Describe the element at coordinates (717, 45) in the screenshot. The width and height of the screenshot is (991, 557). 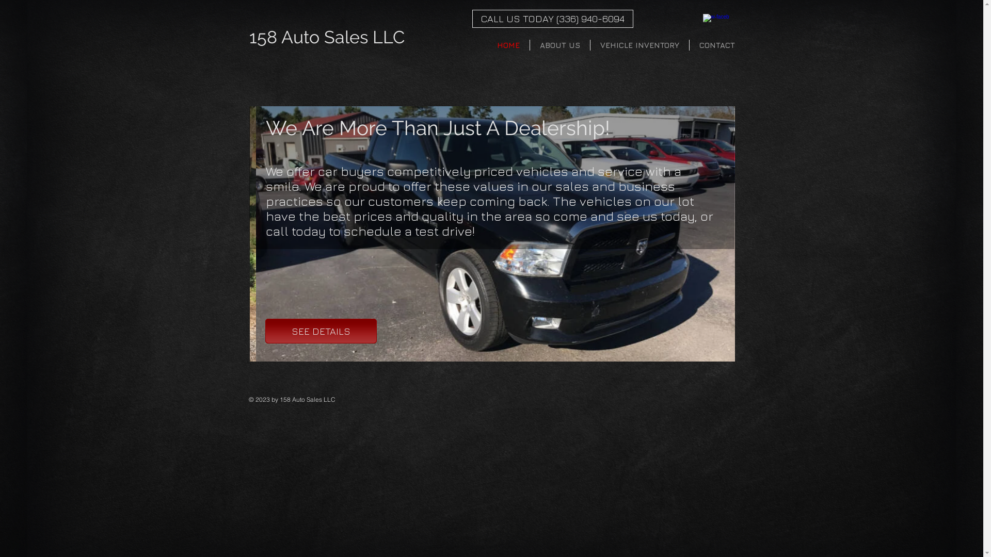
I see `CONTACT` at that location.